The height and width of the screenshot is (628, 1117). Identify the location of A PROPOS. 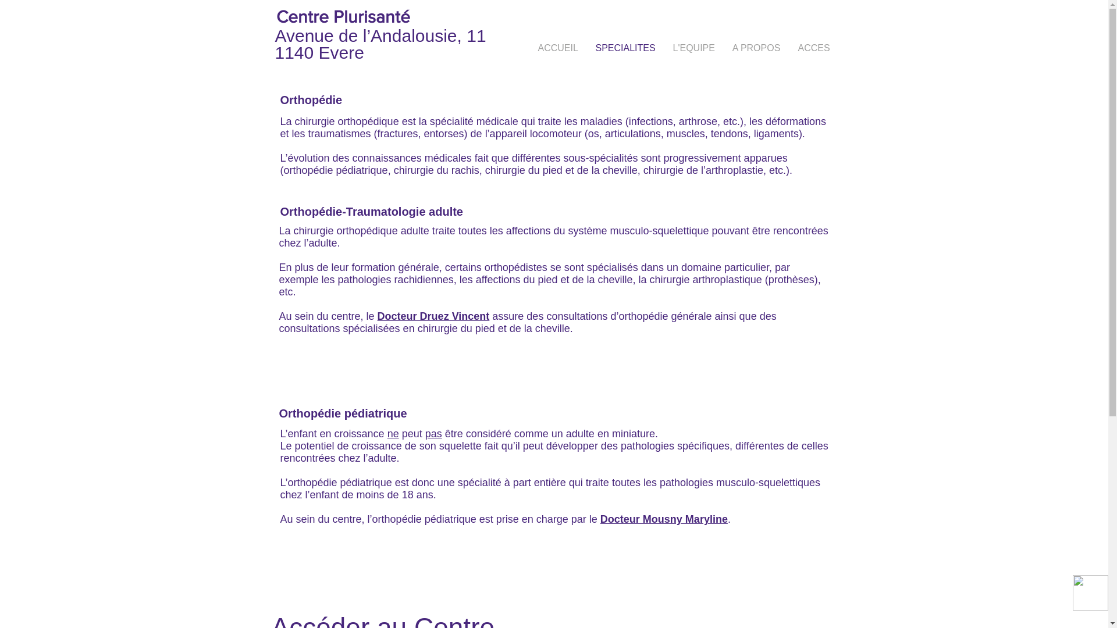
(756, 48).